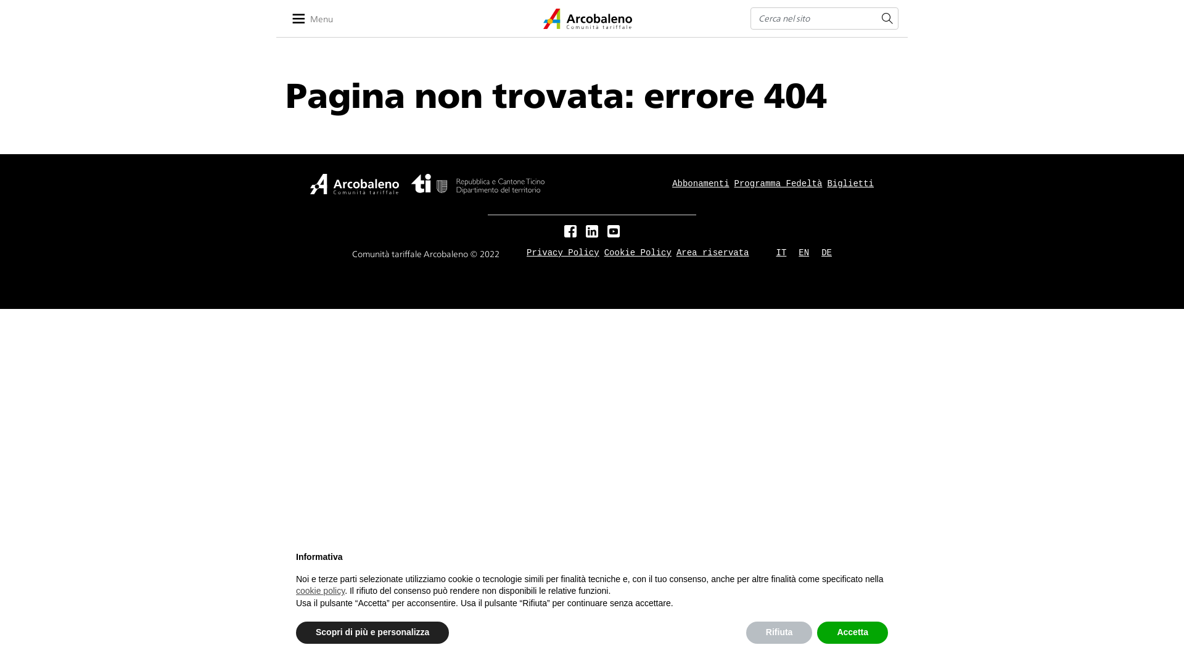 The image size is (1184, 666). Describe the element at coordinates (321, 591) in the screenshot. I see `cookie policy` at that location.